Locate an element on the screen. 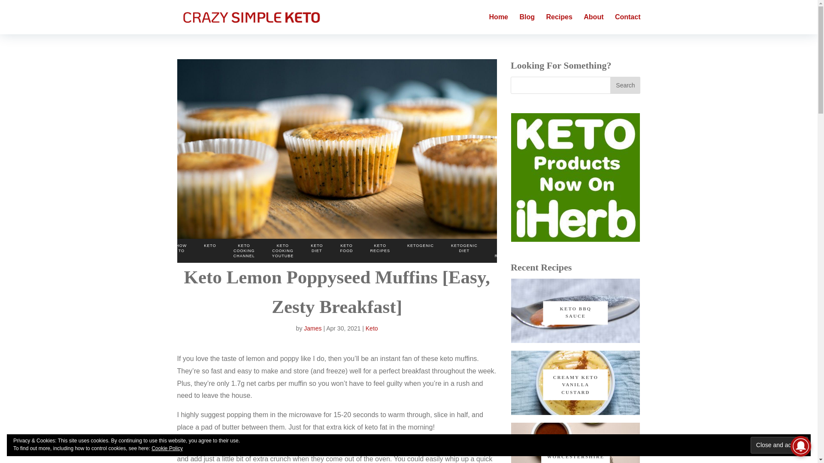 The width and height of the screenshot is (824, 463). KETO COOKING YOUTUBE is located at coordinates (283, 251).